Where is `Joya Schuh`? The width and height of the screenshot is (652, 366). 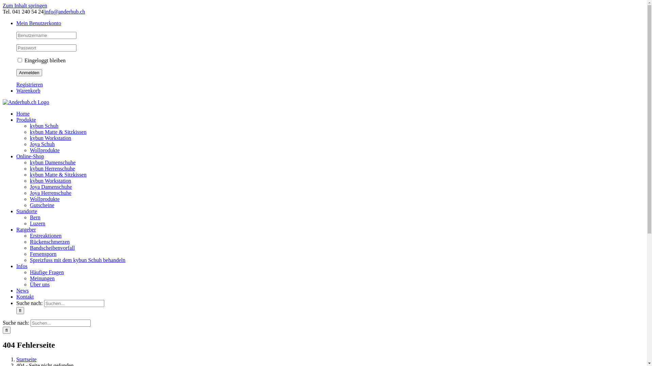
Joya Schuh is located at coordinates (42, 144).